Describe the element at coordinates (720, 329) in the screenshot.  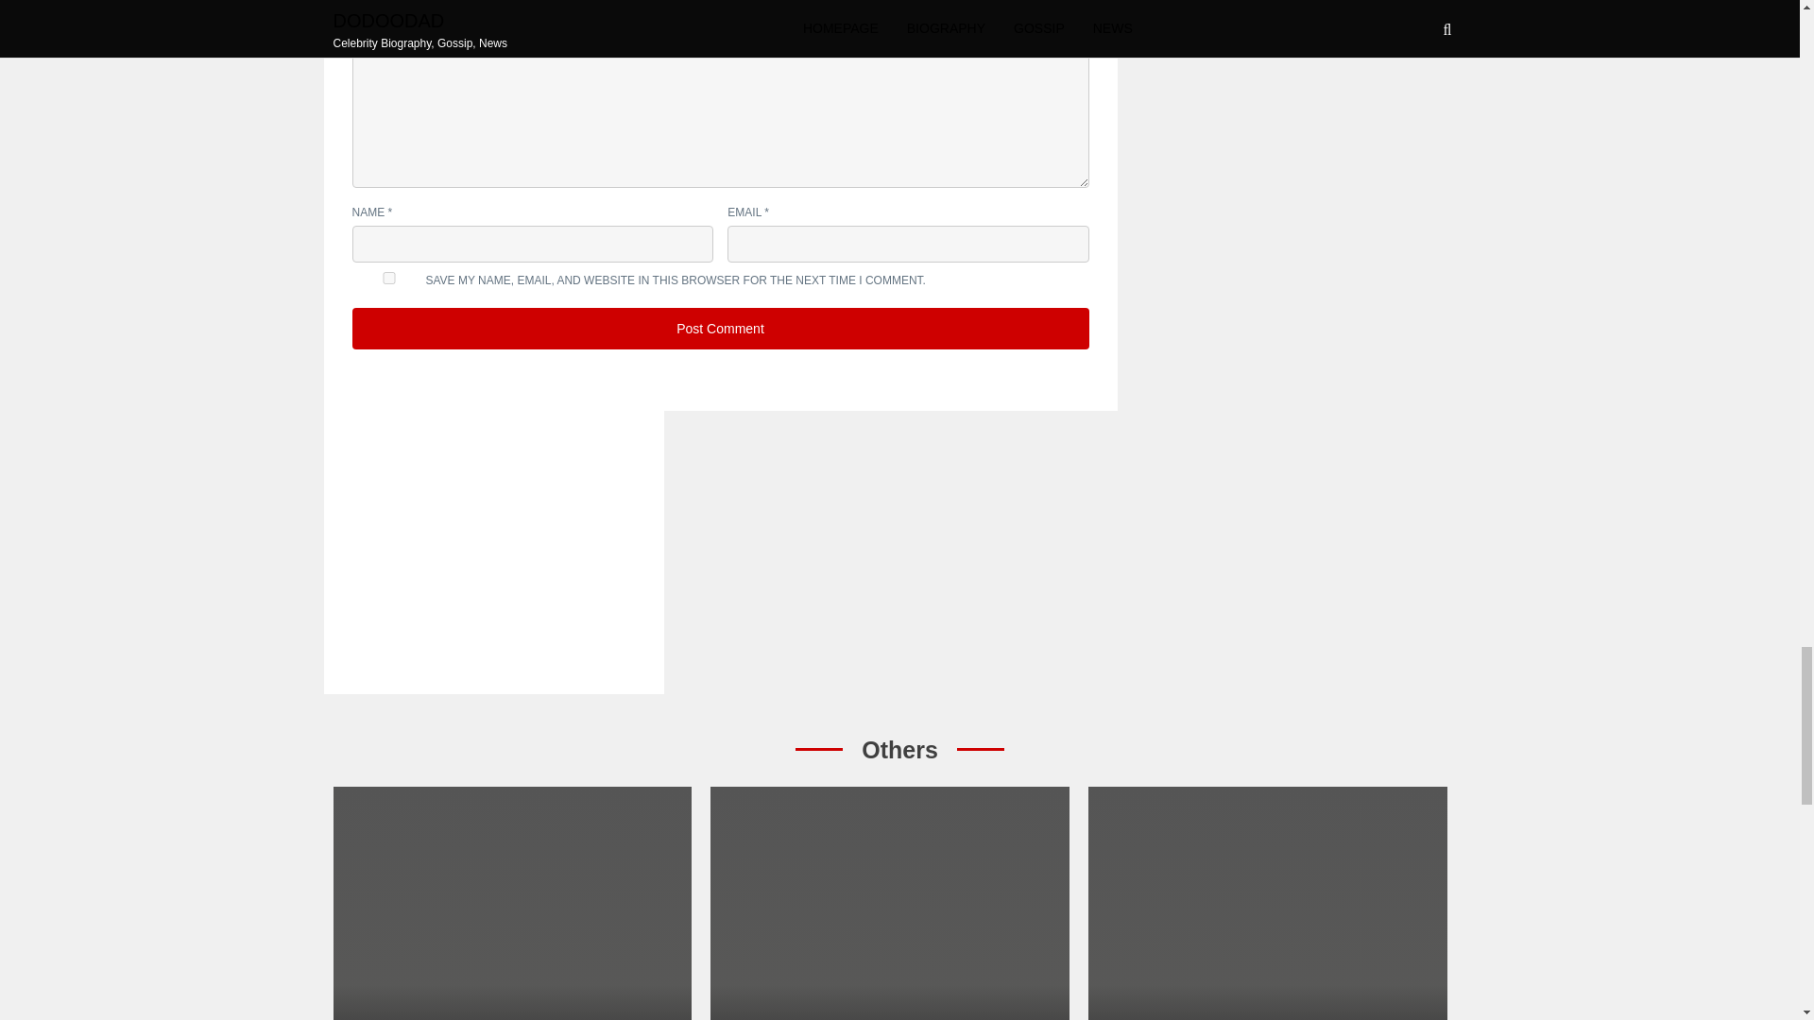
I see `Post Comment` at that location.